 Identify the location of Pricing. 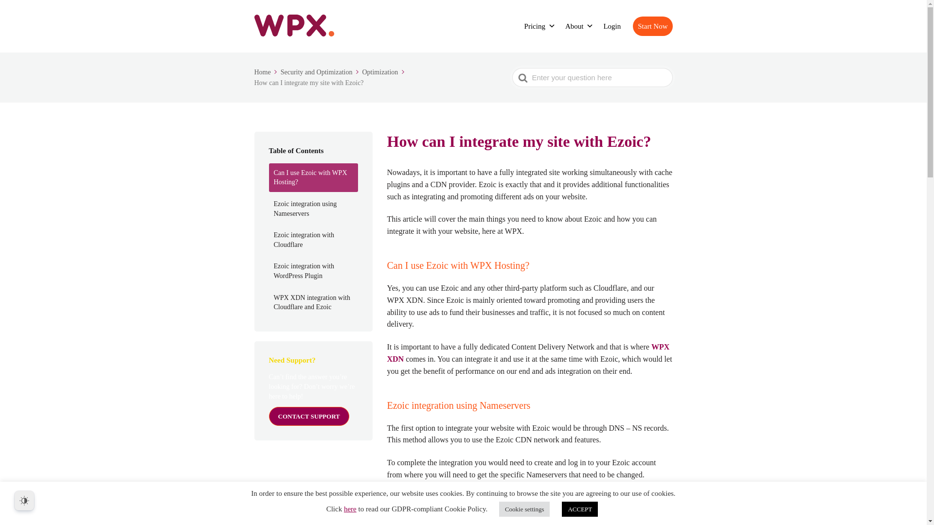
(540, 26).